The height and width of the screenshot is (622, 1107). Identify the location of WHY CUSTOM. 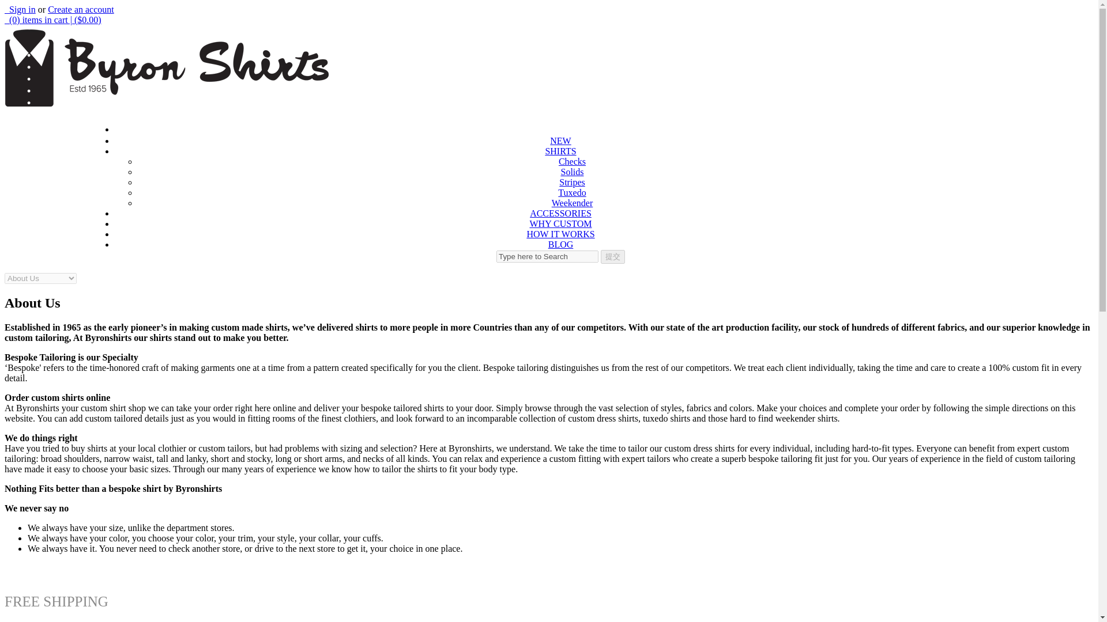
(560, 223).